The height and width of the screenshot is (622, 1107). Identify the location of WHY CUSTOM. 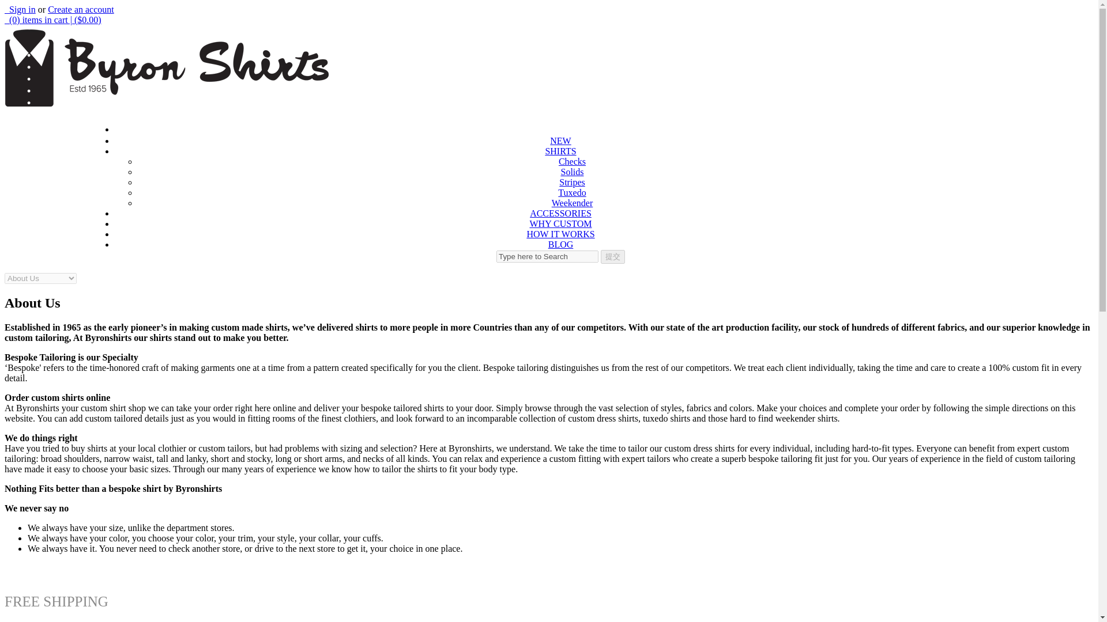
(560, 223).